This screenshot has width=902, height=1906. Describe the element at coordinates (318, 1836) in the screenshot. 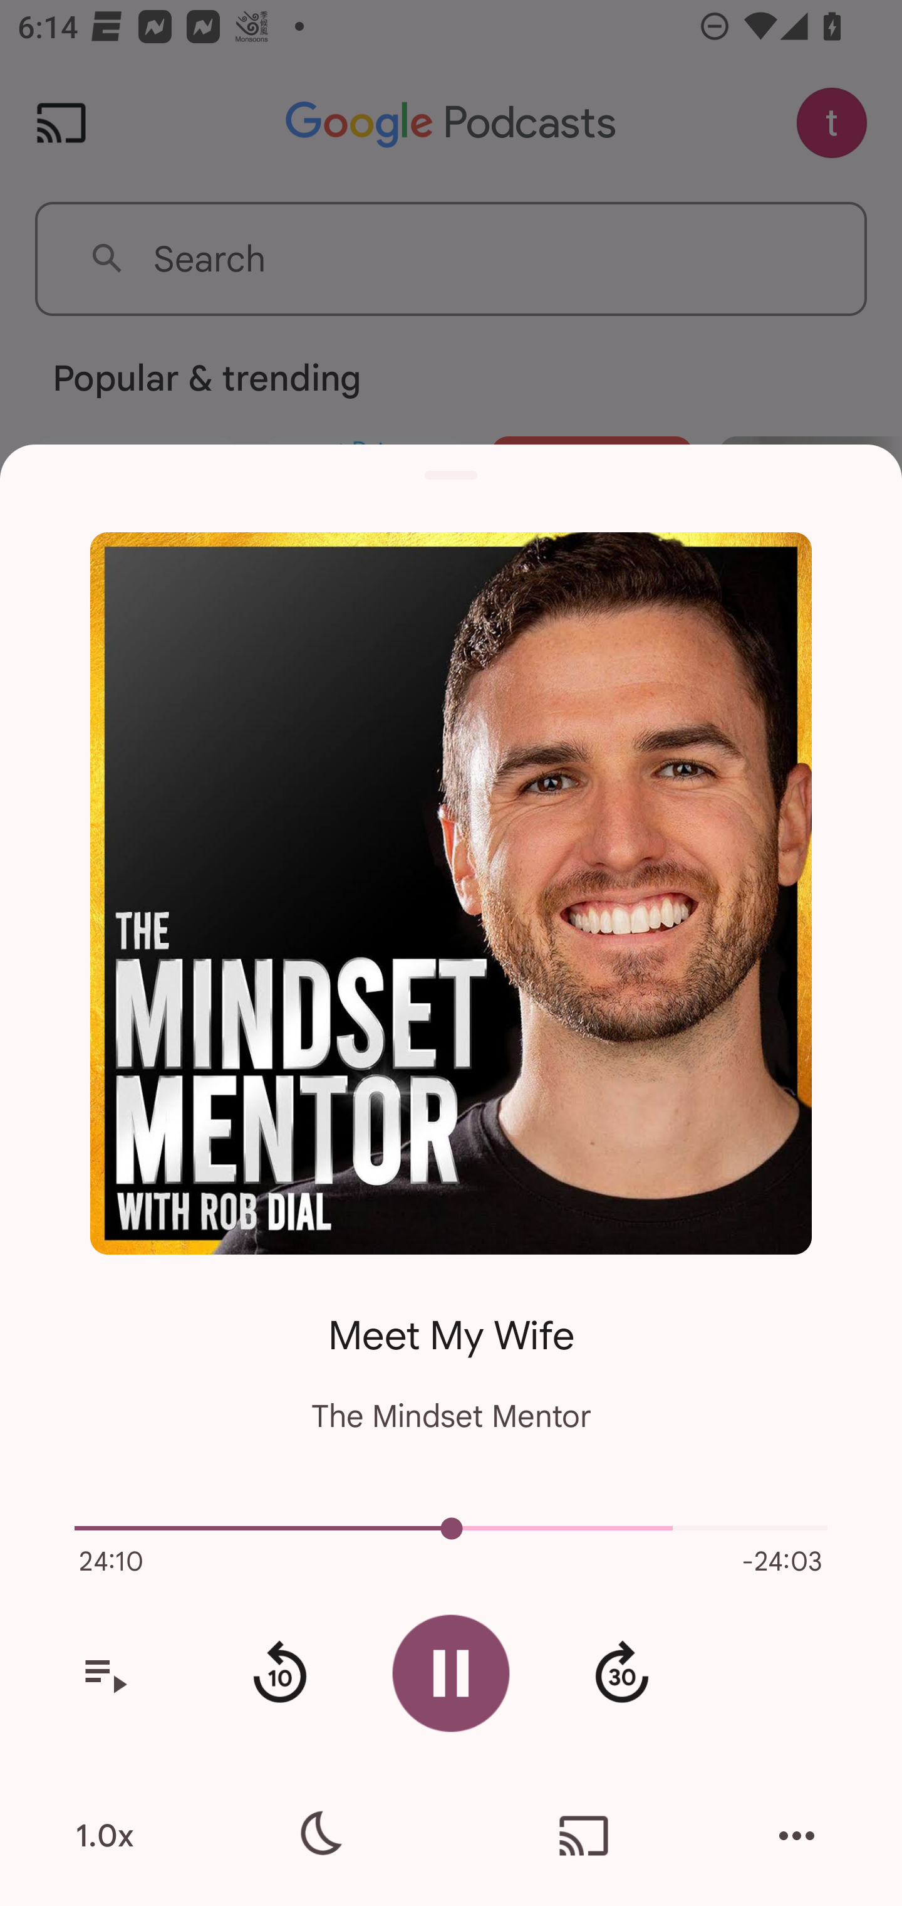

I see `Sleep timer settings` at that location.